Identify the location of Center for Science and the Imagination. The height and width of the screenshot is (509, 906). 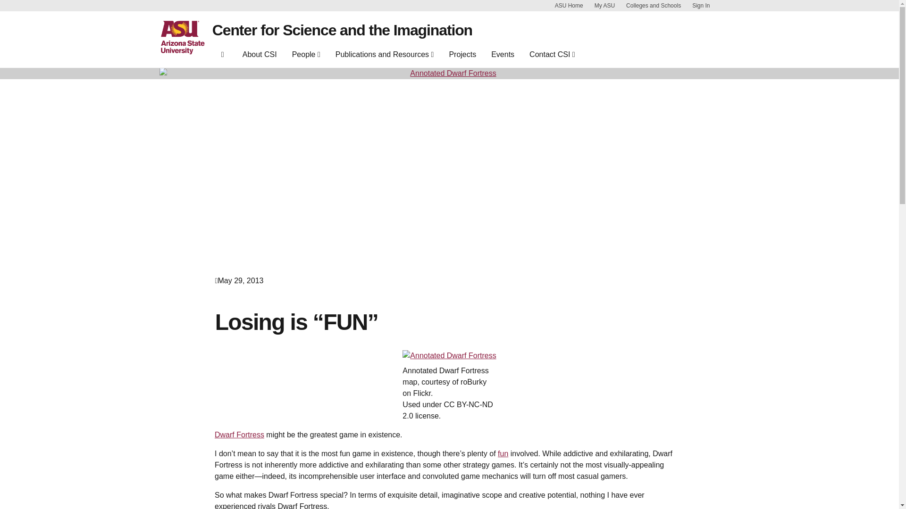
(342, 30).